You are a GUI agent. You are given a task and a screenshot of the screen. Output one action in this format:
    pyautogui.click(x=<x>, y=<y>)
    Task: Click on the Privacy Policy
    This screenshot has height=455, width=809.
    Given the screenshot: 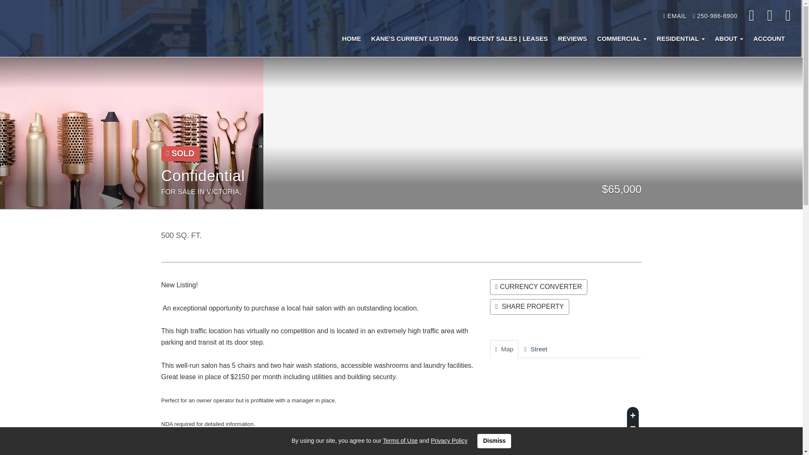 What is the action you would take?
    pyautogui.click(x=449, y=441)
    